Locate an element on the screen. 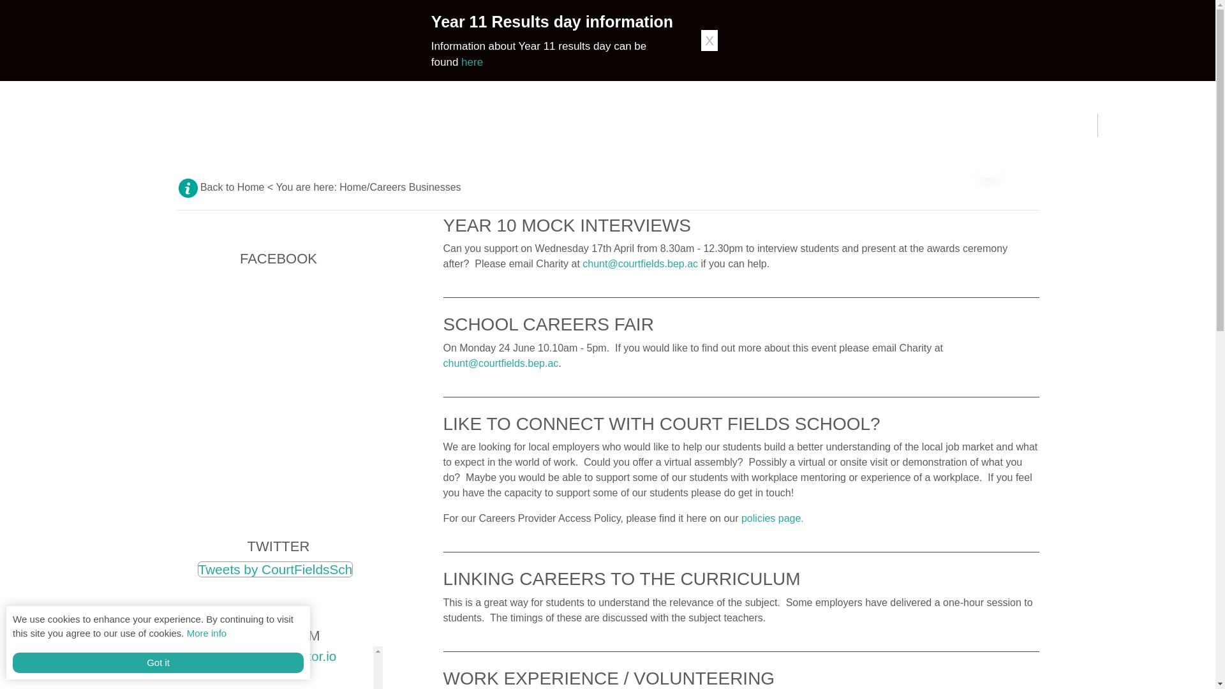 Image resolution: width=1225 pixels, height=689 pixels. Powered by Curator.io is located at coordinates (271, 656).